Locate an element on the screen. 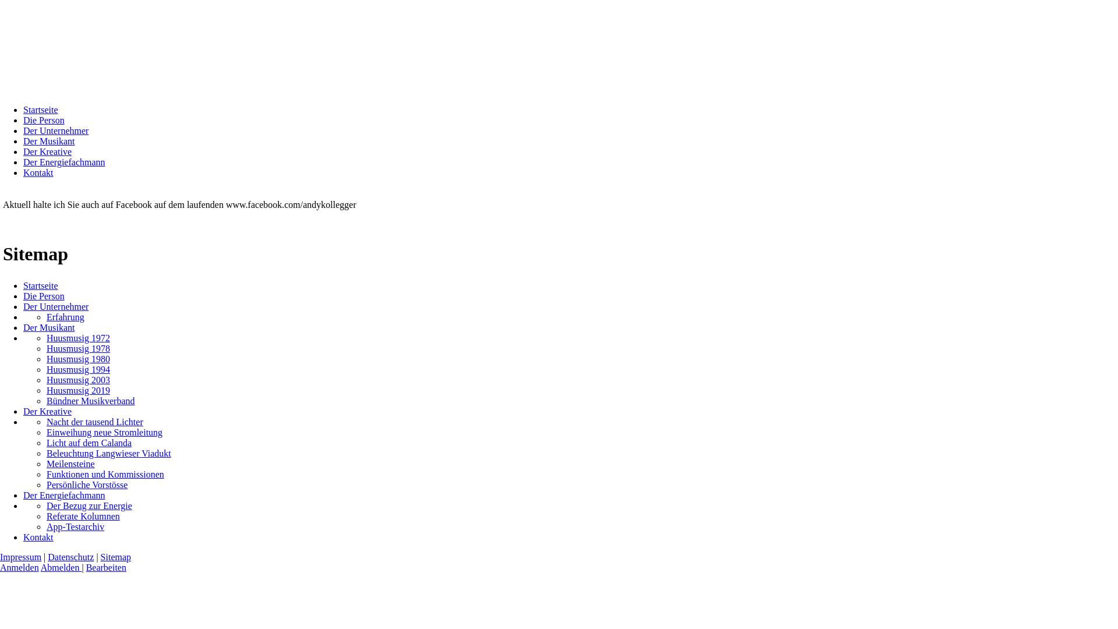  Einweihung neue Stromleitung is located at coordinates (105, 432).